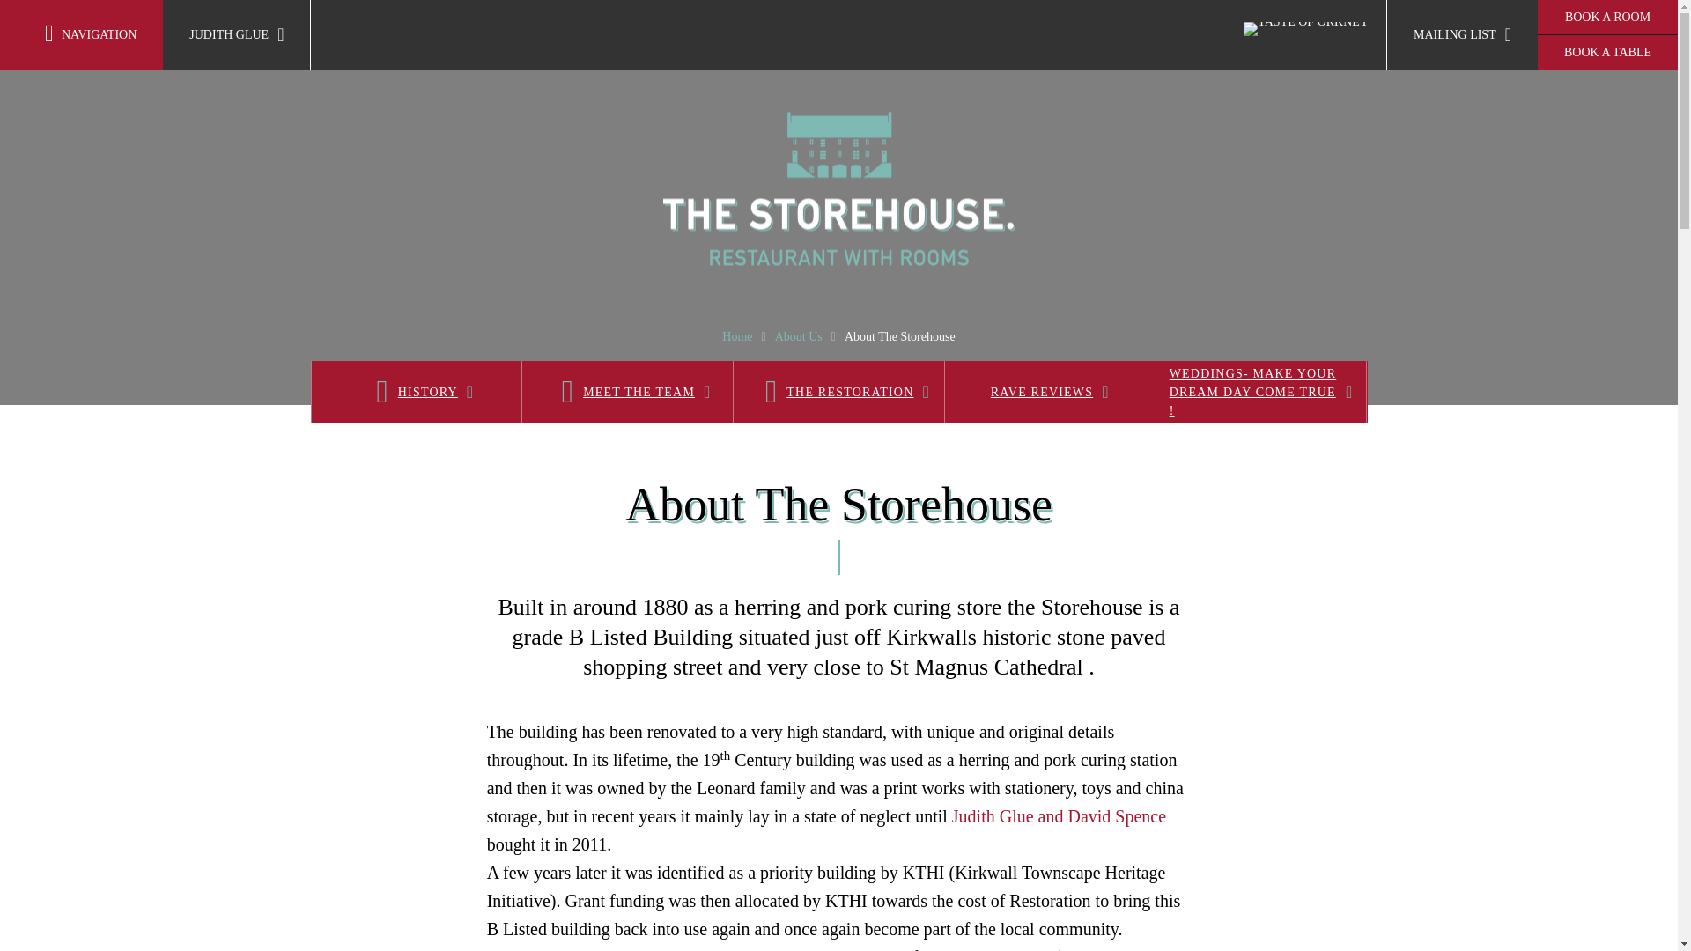 Image resolution: width=1691 pixels, height=951 pixels. What do you see at coordinates (81, 35) in the screenshot?
I see `NAVIGATION` at bounding box center [81, 35].